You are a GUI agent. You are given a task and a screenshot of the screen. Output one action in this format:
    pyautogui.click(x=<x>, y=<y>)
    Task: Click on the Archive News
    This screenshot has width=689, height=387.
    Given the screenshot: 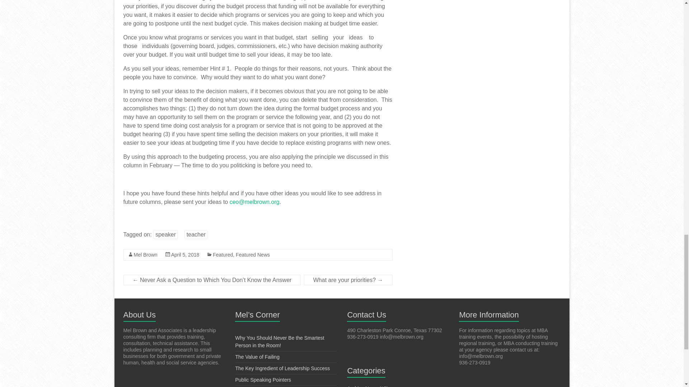 What is the action you would take?
    pyautogui.click(x=362, y=386)
    